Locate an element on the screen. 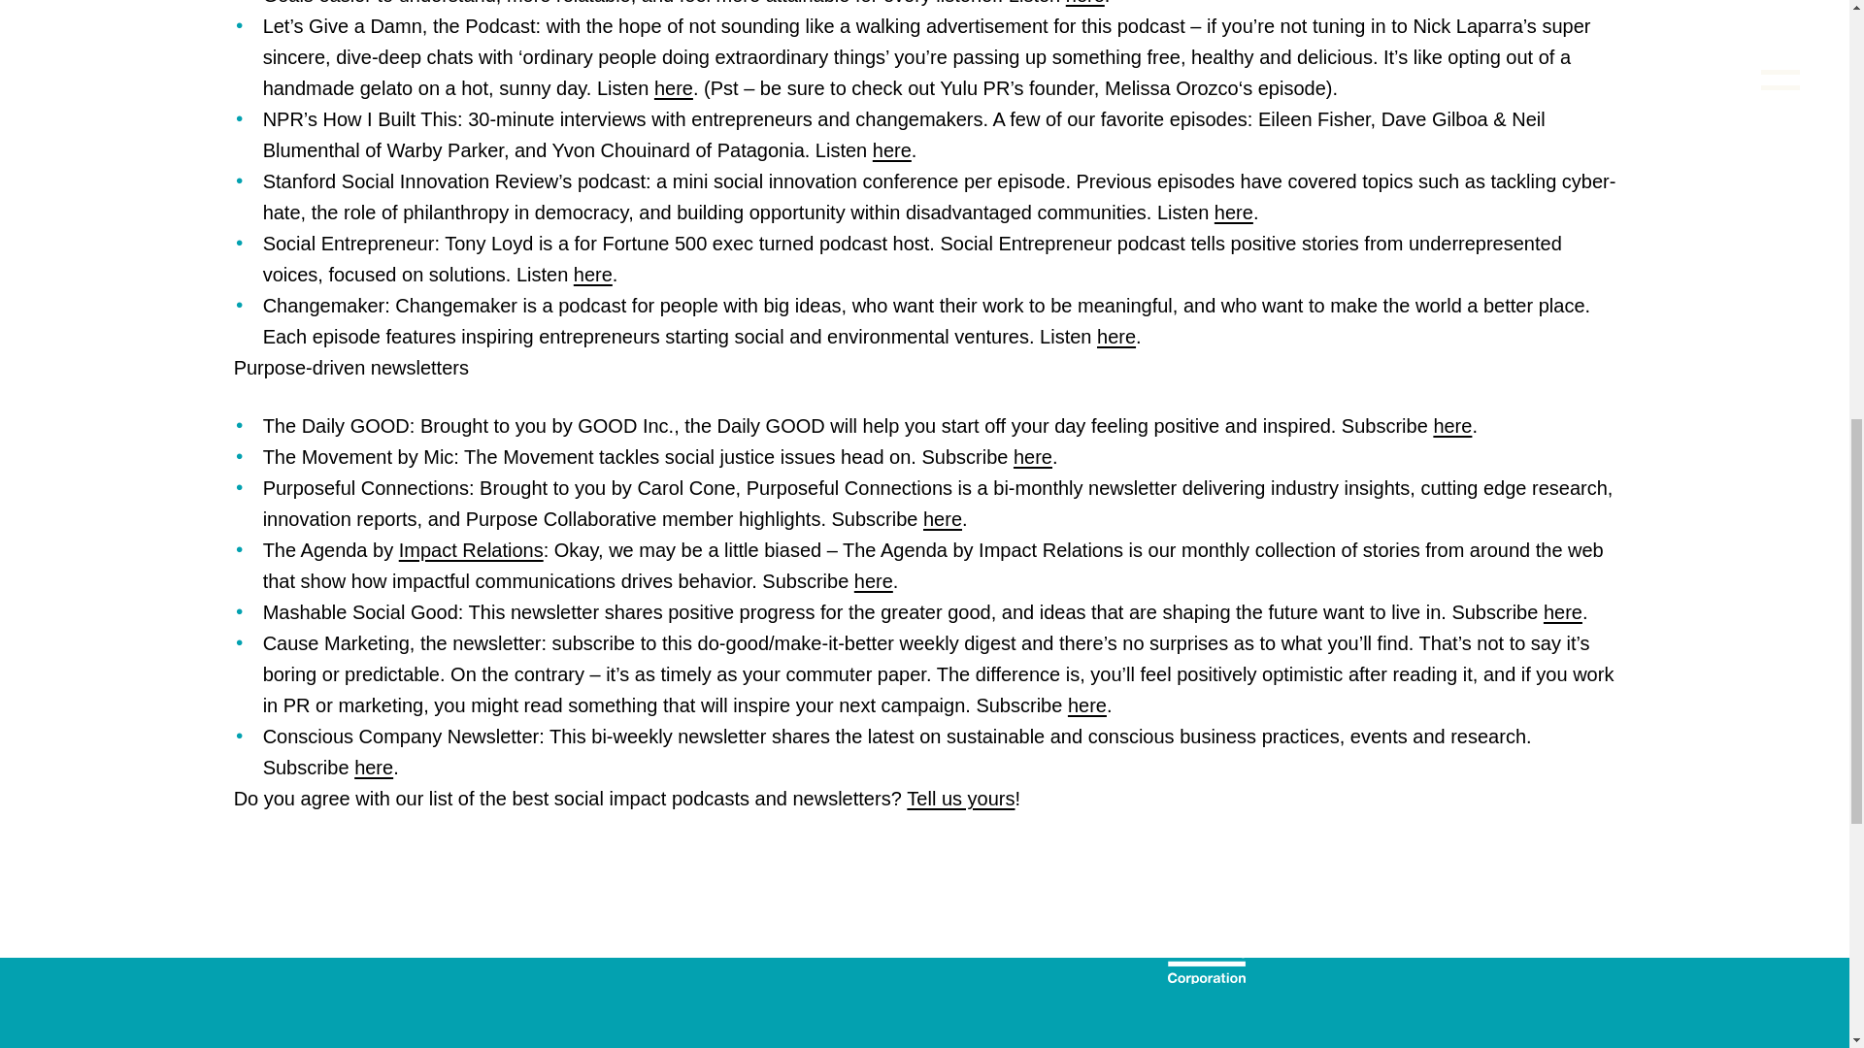 Image resolution: width=1864 pixels, height=1048 pixels. here is located at coordinates (1563, 611).